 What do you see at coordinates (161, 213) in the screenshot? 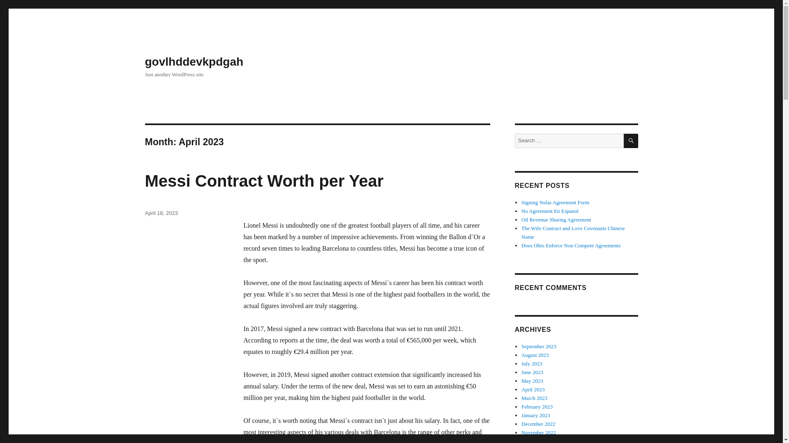
I see `April 18, 2023` at bounding box center [161, 213].